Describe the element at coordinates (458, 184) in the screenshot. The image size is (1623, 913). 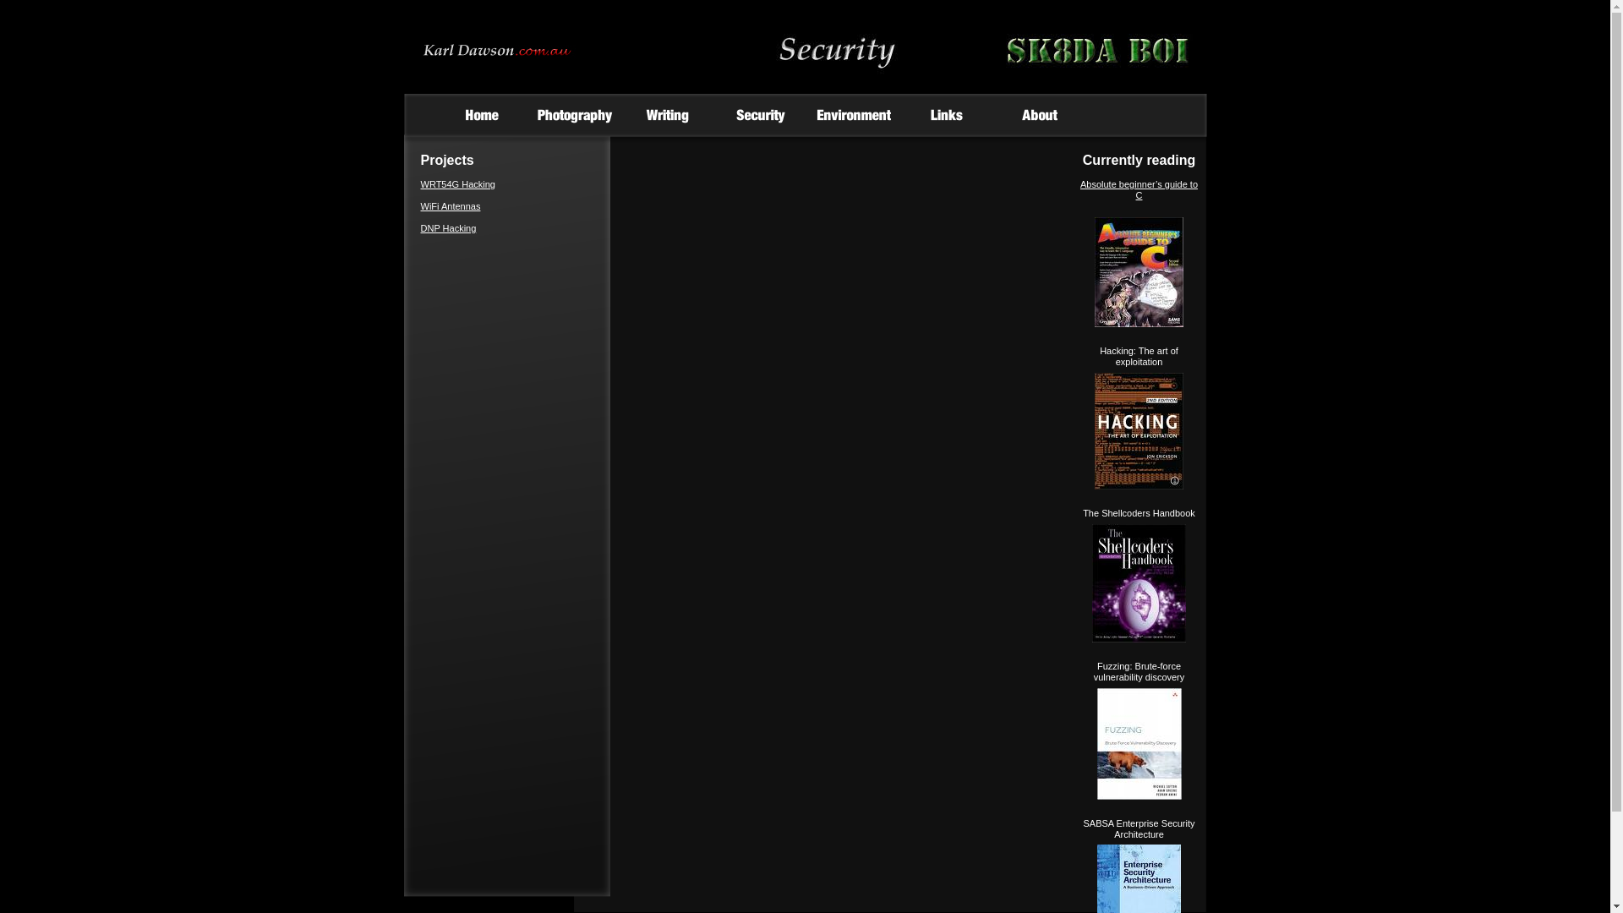
I see `WRT54G Hacking` at that location.